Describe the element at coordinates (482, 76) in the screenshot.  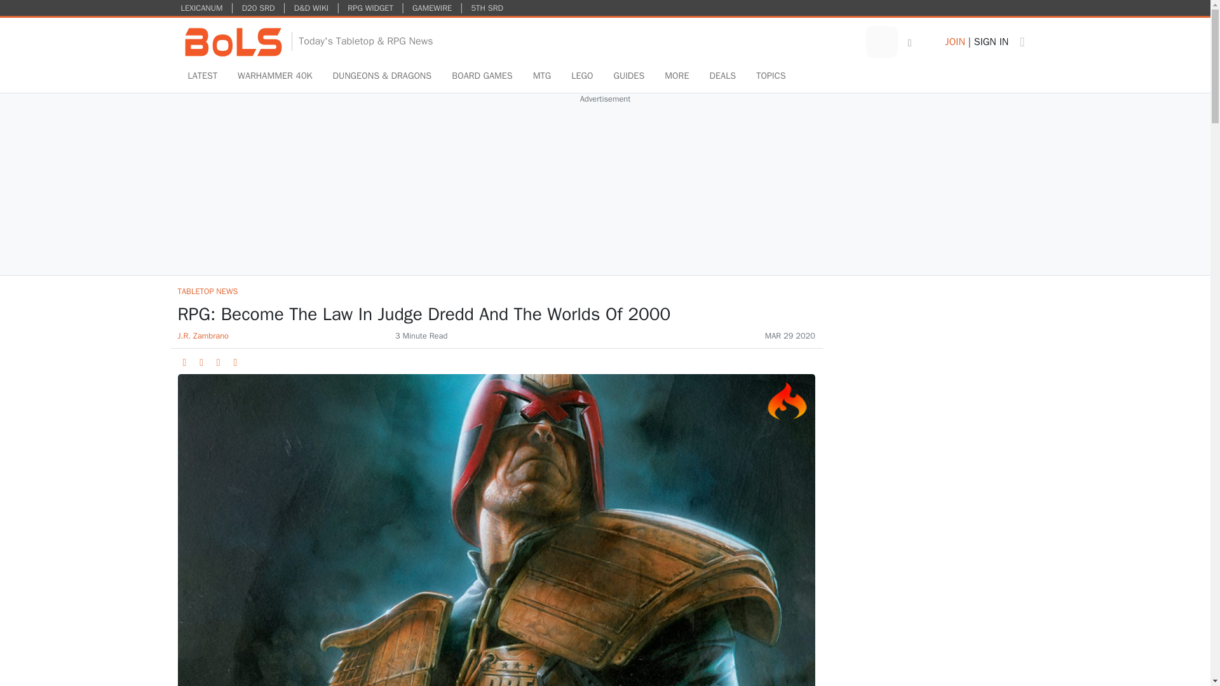
I see `Board Games` at that location.